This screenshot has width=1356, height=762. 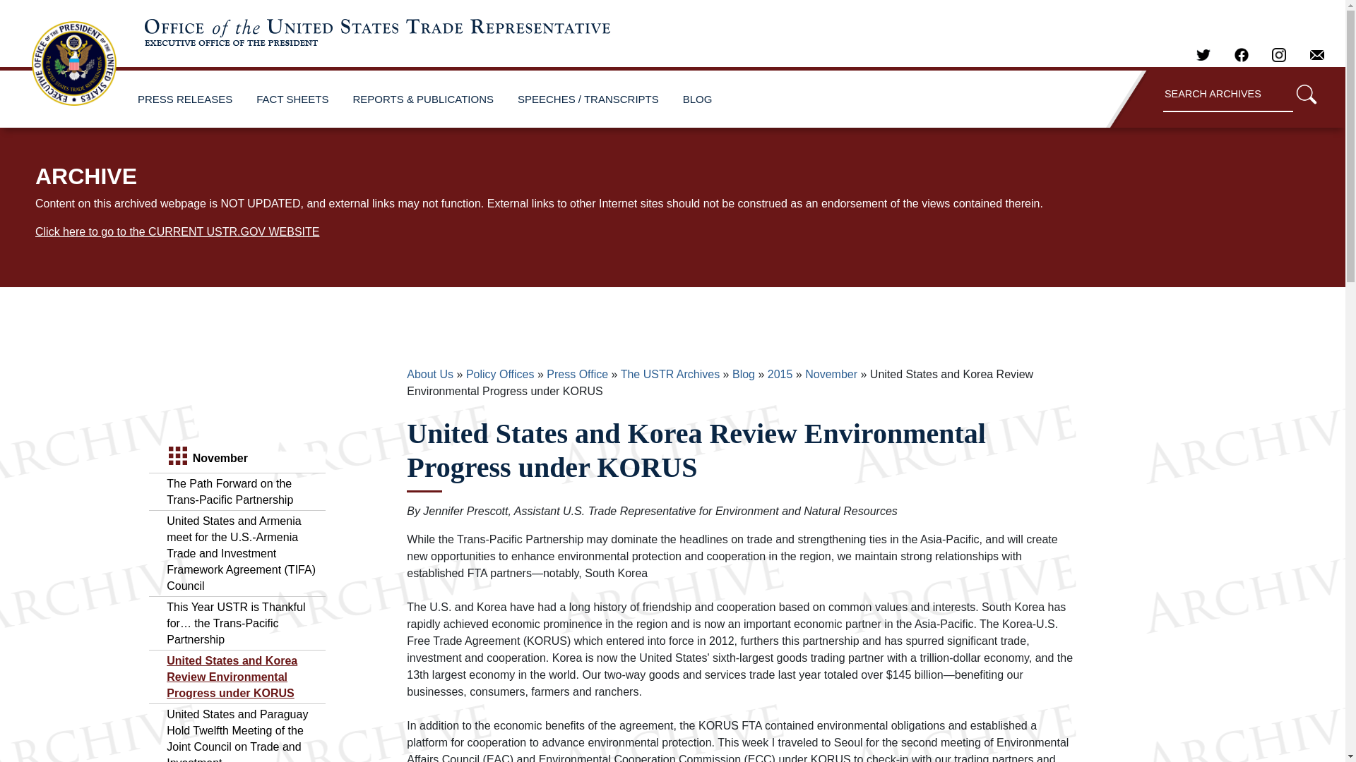 I want to click on About Us, so click(x=429, y=374).